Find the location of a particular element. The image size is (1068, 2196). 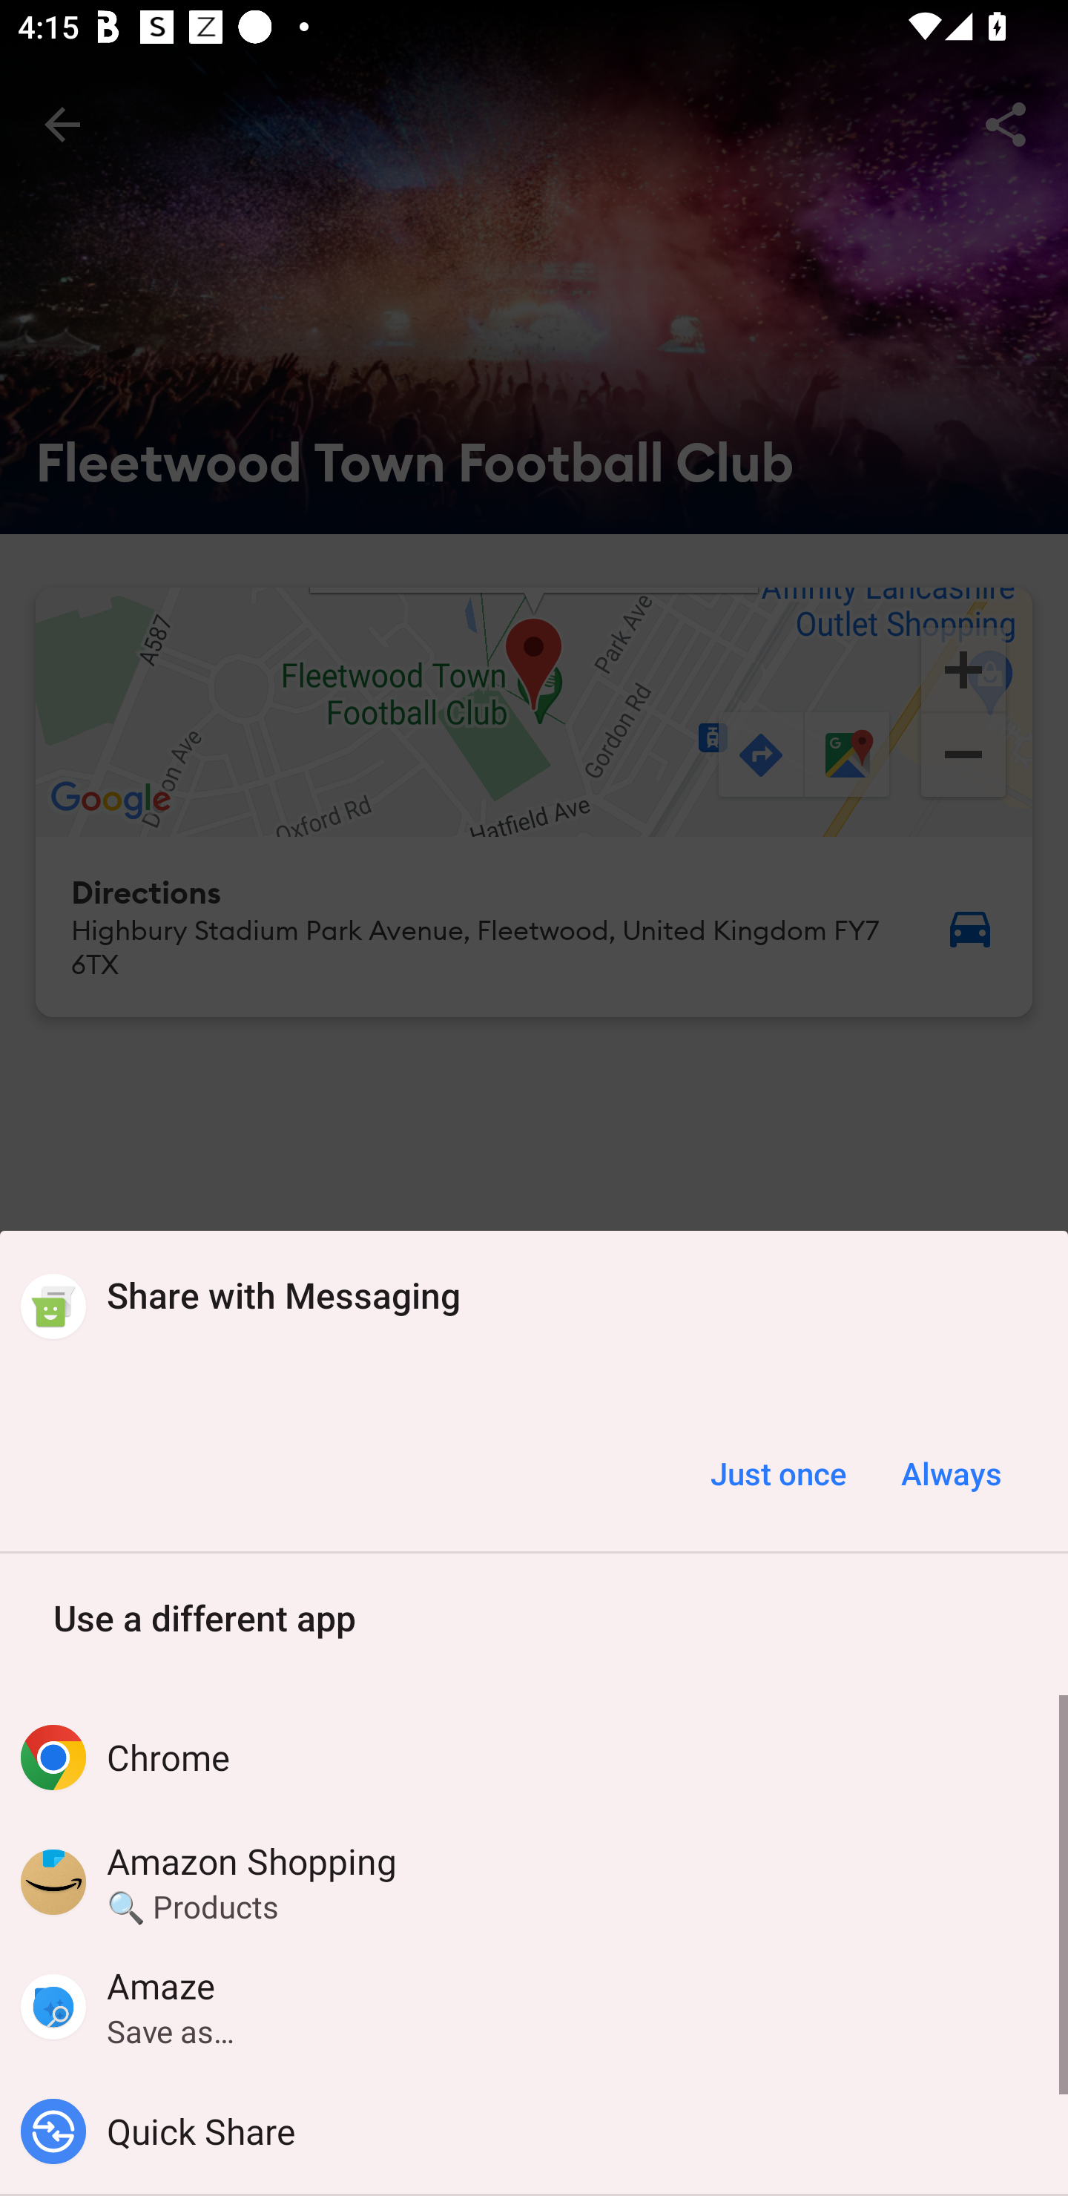

Quick Share is located at coordinates (534, 2131).